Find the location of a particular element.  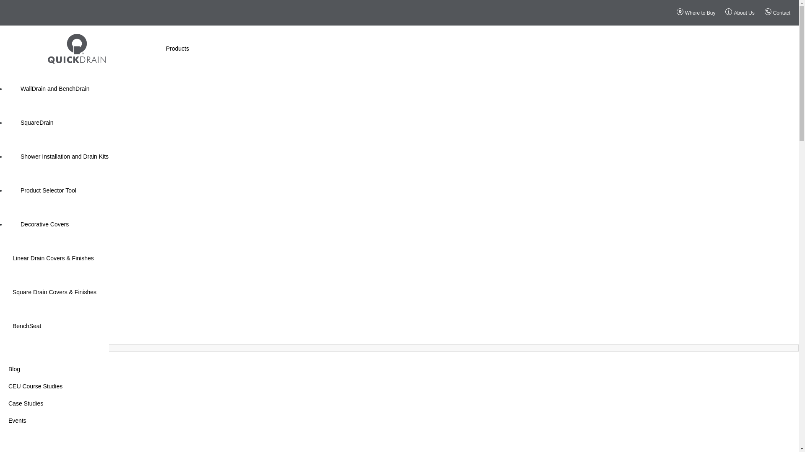

Where to Buy is located at coordinates (700, 13).